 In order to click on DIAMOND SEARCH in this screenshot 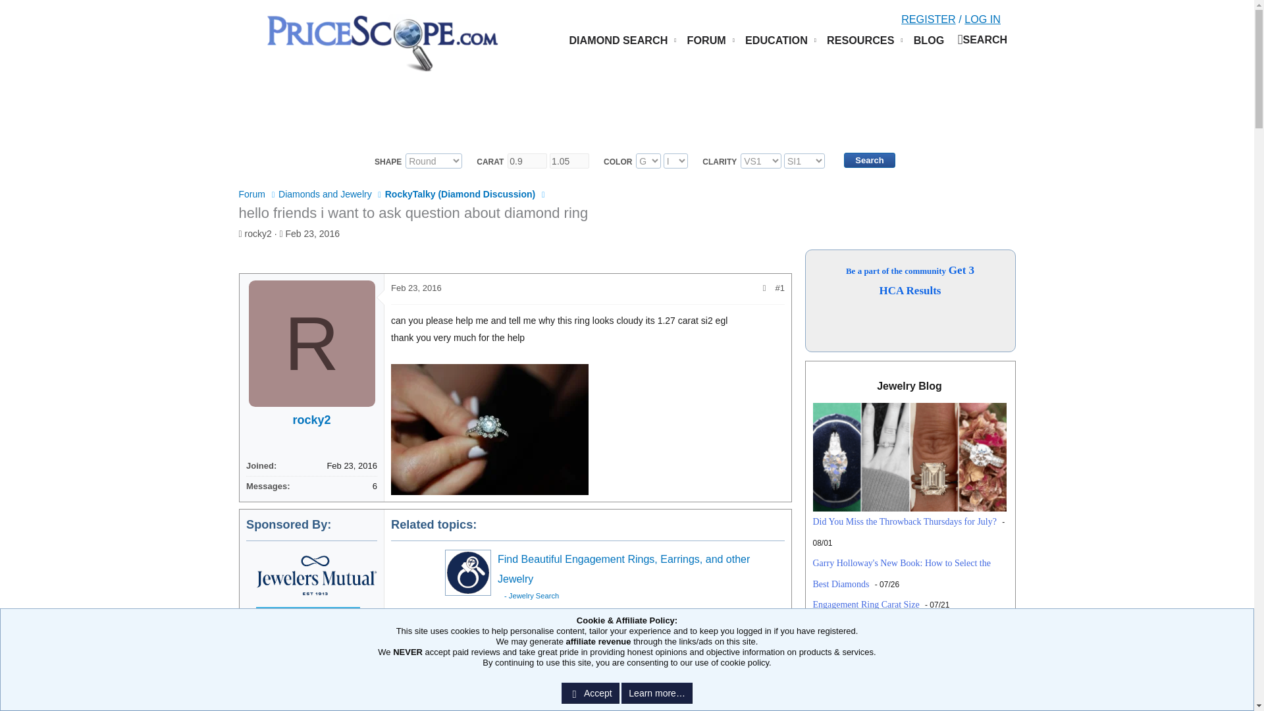, I will do `click(622, 39)`.